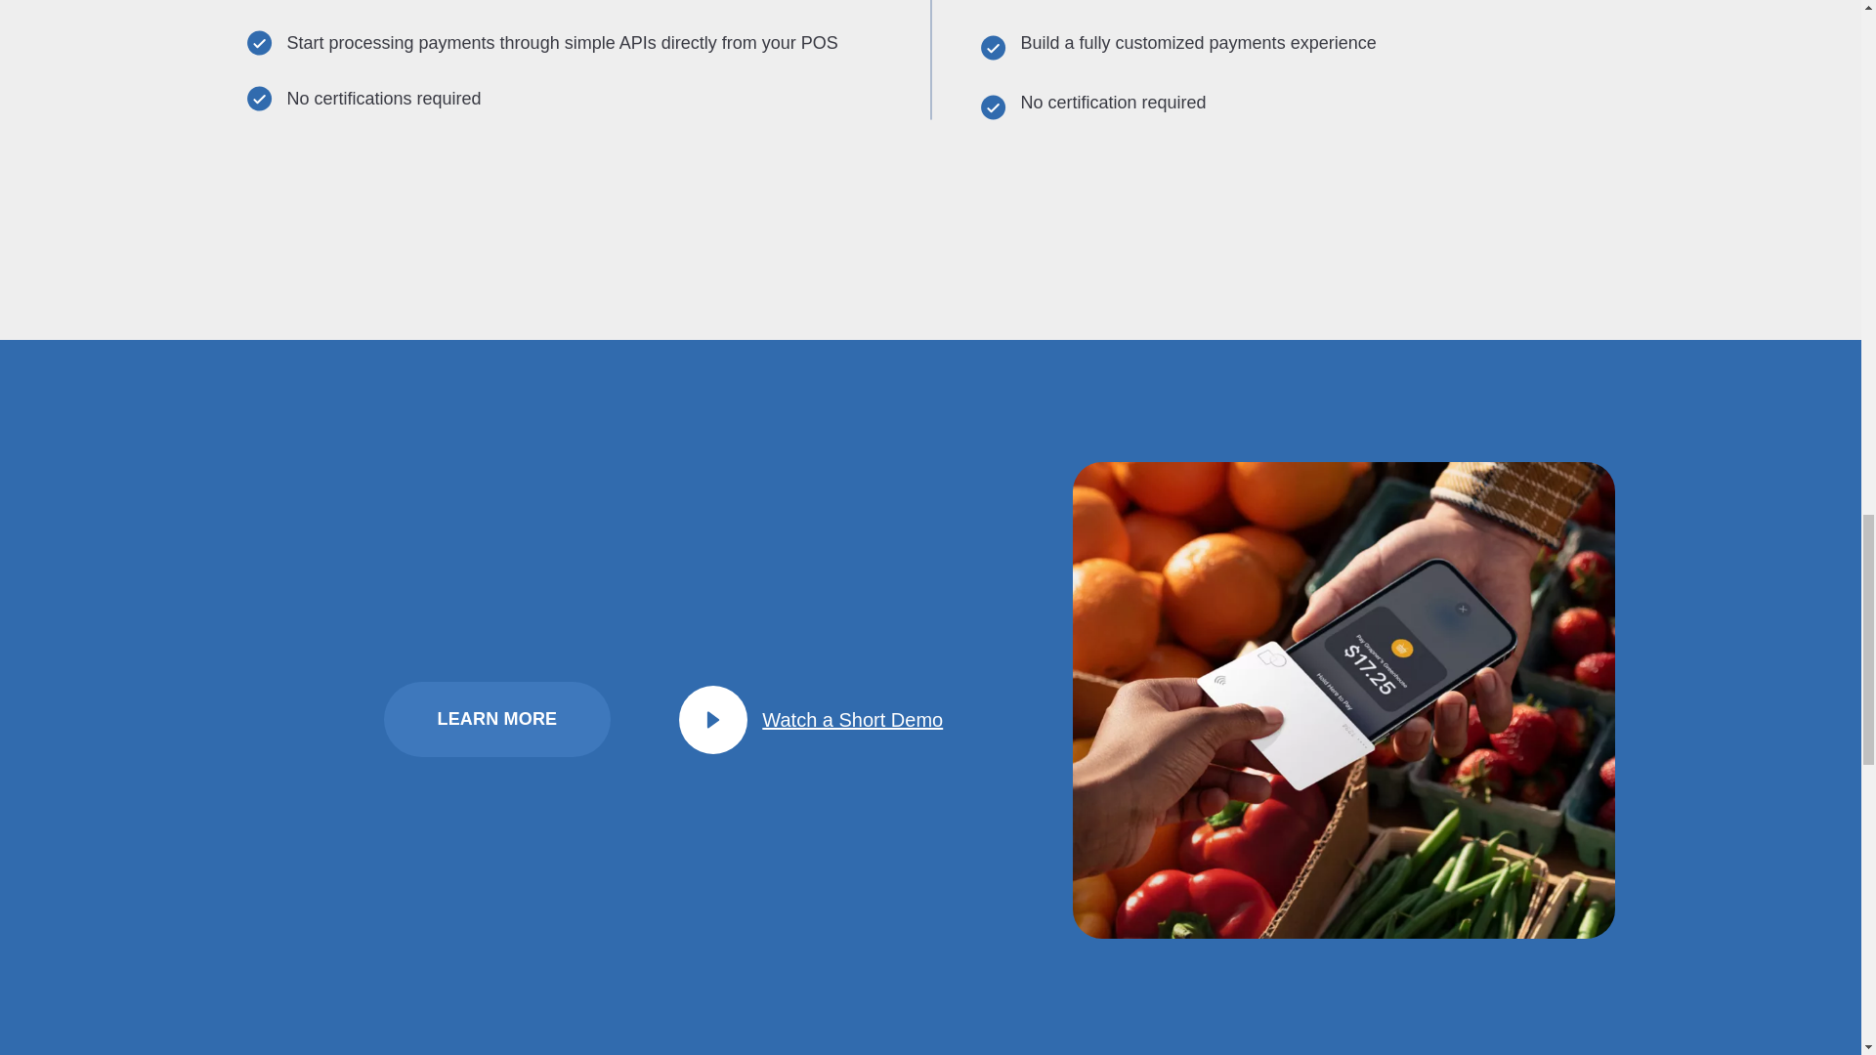 Image resolution: width=1876 pixels, height=1055 pixels. What do you see at coordinates (496, 719) in the screenshot?
I see `LEARN MORE` at bounding box center [496, 719].